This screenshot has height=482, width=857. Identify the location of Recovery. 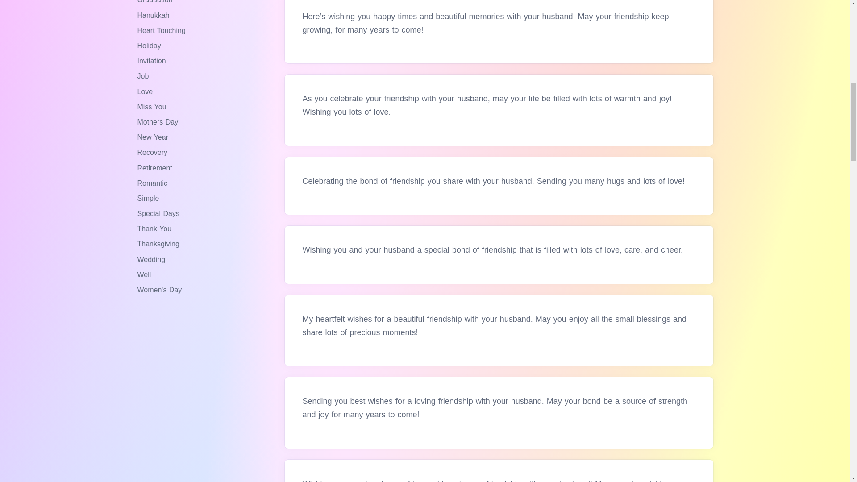
(154, 152).